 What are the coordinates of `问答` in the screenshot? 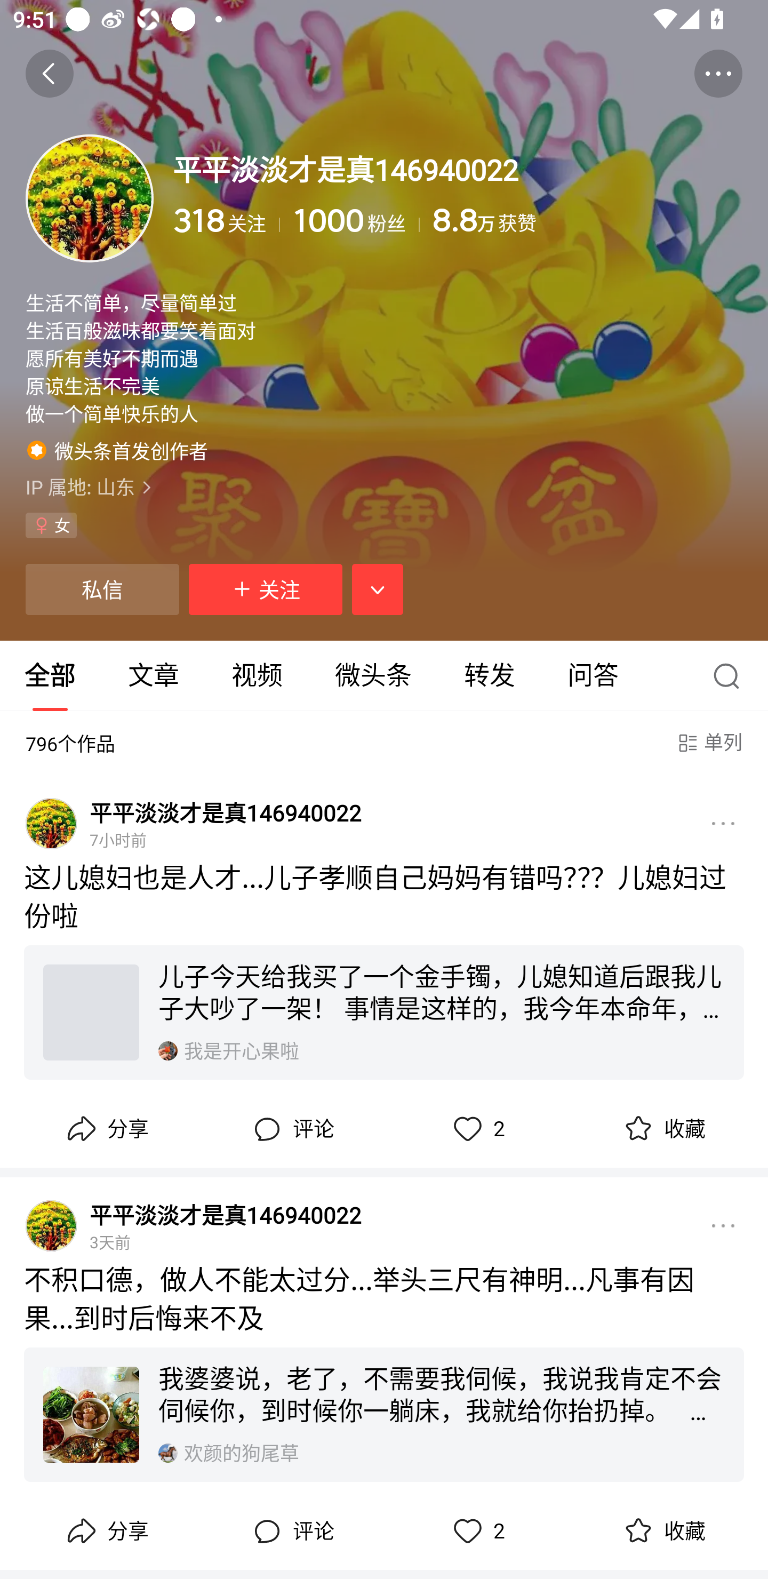 It's located at (593, 675).